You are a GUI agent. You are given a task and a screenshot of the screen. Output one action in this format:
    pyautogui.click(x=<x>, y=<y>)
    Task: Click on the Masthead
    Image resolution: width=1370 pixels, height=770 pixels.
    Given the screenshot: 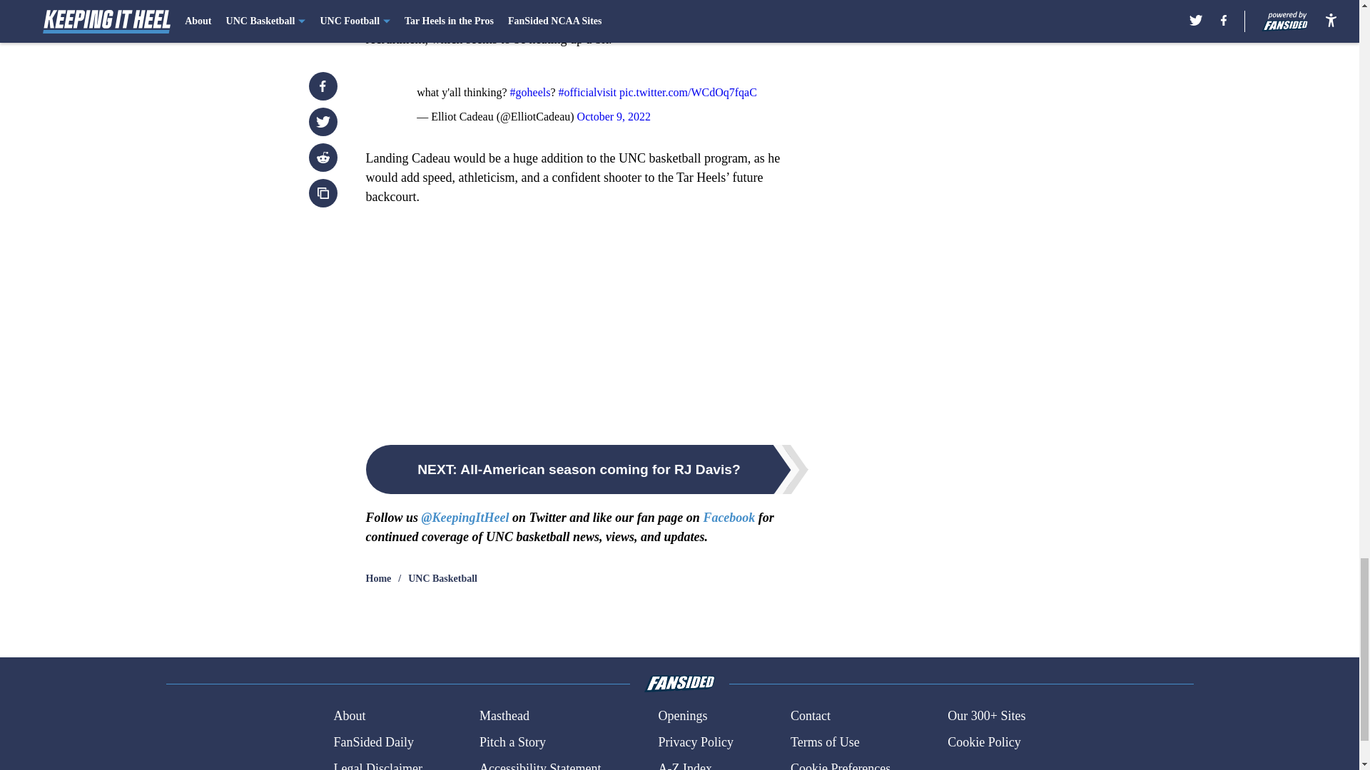 What is the action you would take?
    pyautogui.click(x=504, y=716)
    